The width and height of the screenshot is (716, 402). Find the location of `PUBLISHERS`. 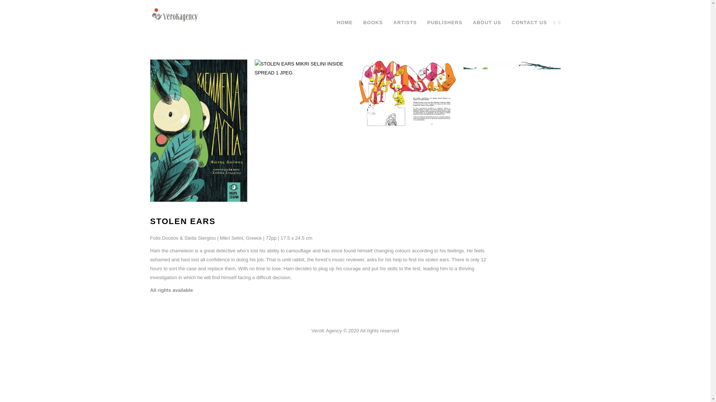

PUBLISHERS is located at coordinates (445, 22).